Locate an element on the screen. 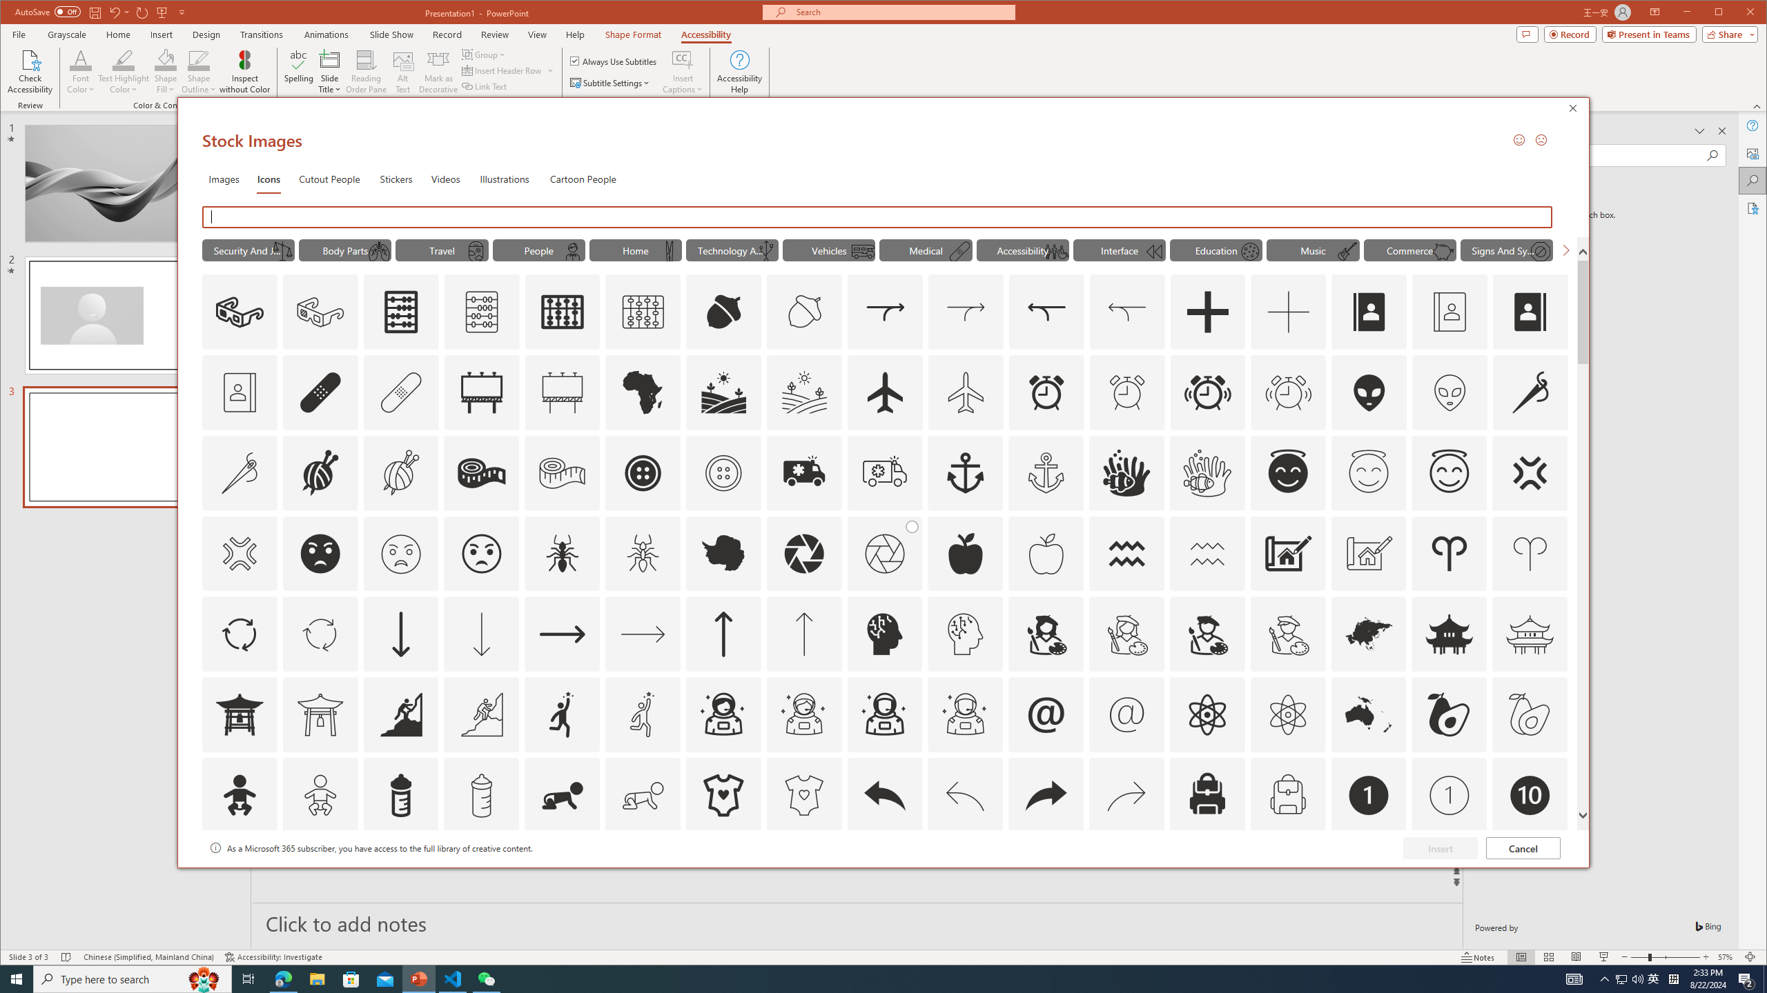 The image size is (1767, 993). AutomationID: _134_Angel_Face_A is located at coordinates (1288, 472).